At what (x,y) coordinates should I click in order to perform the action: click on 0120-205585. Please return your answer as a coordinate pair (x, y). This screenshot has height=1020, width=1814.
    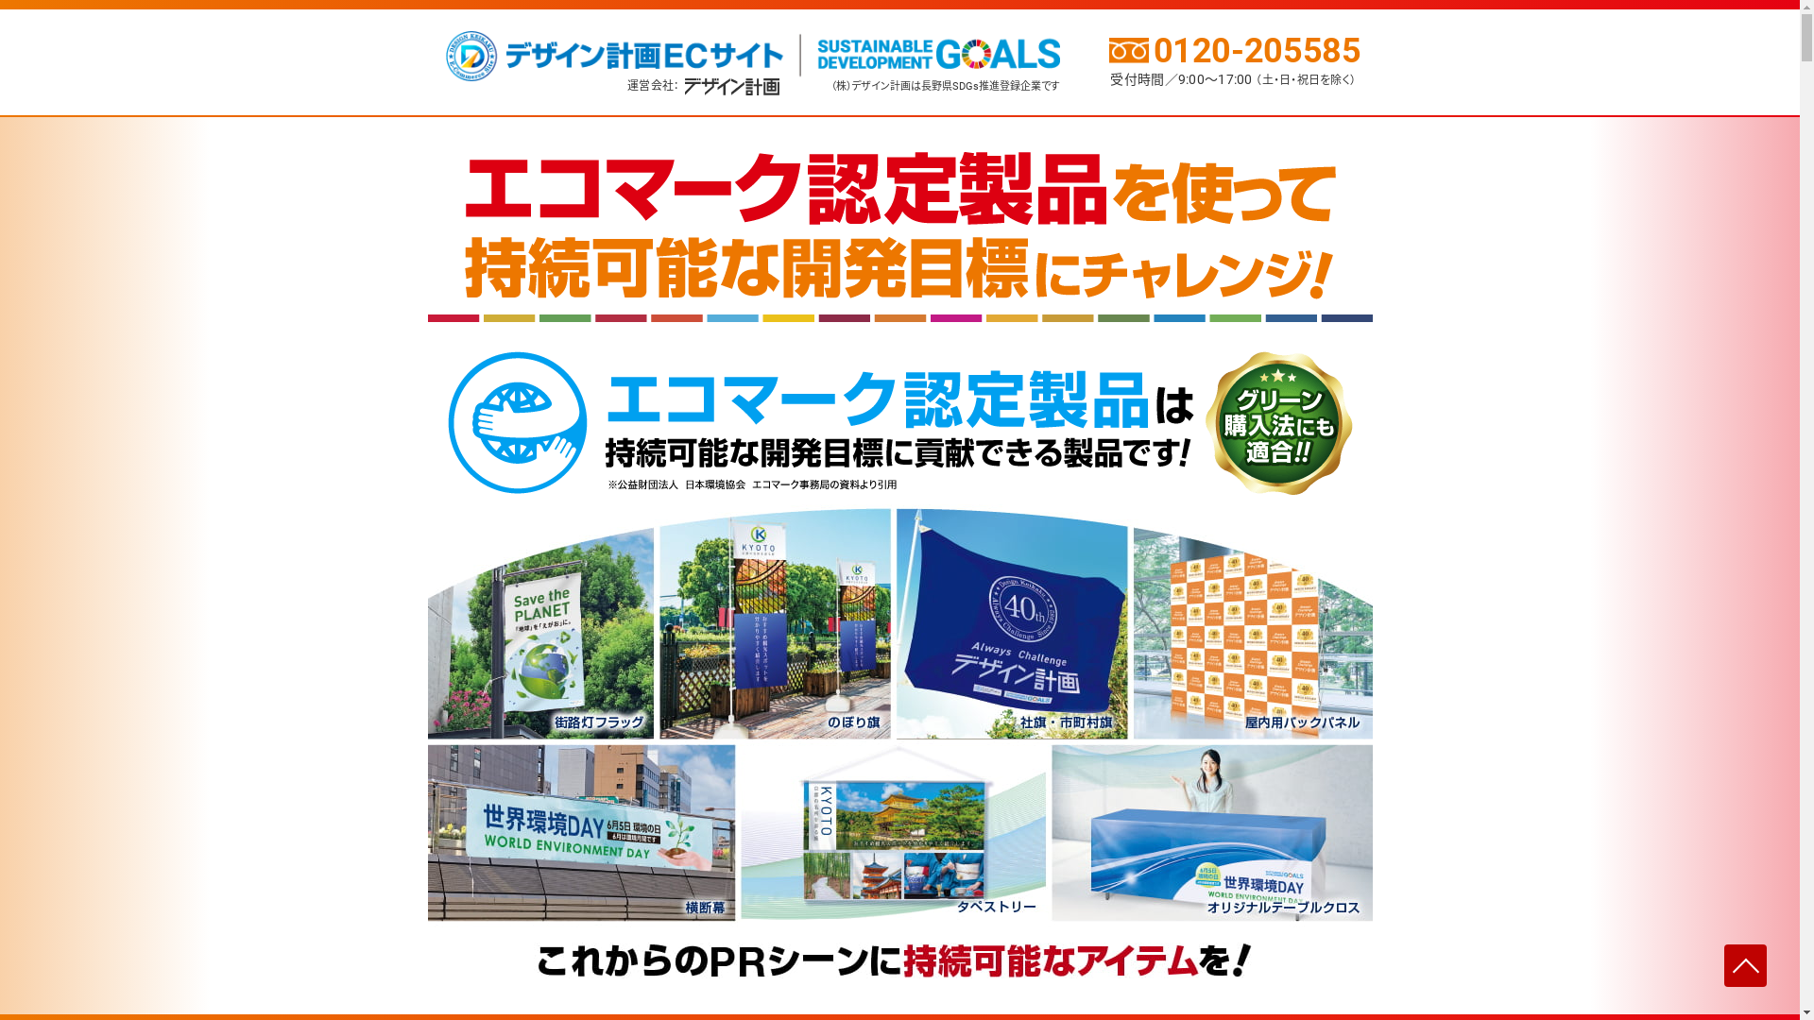
    Looking at the image, I should click on (1233, 47).